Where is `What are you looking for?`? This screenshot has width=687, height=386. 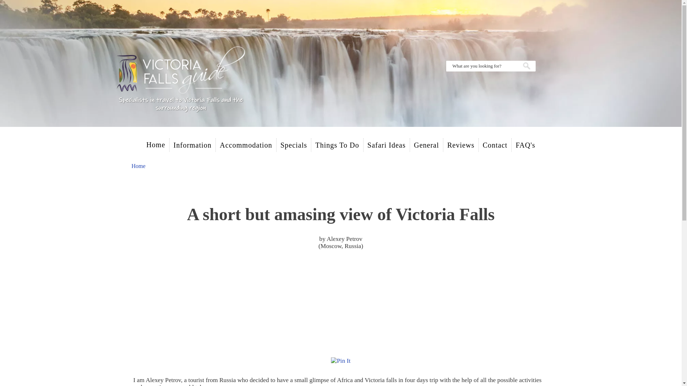
What are you looking for? is located at coordinates (482, 66).